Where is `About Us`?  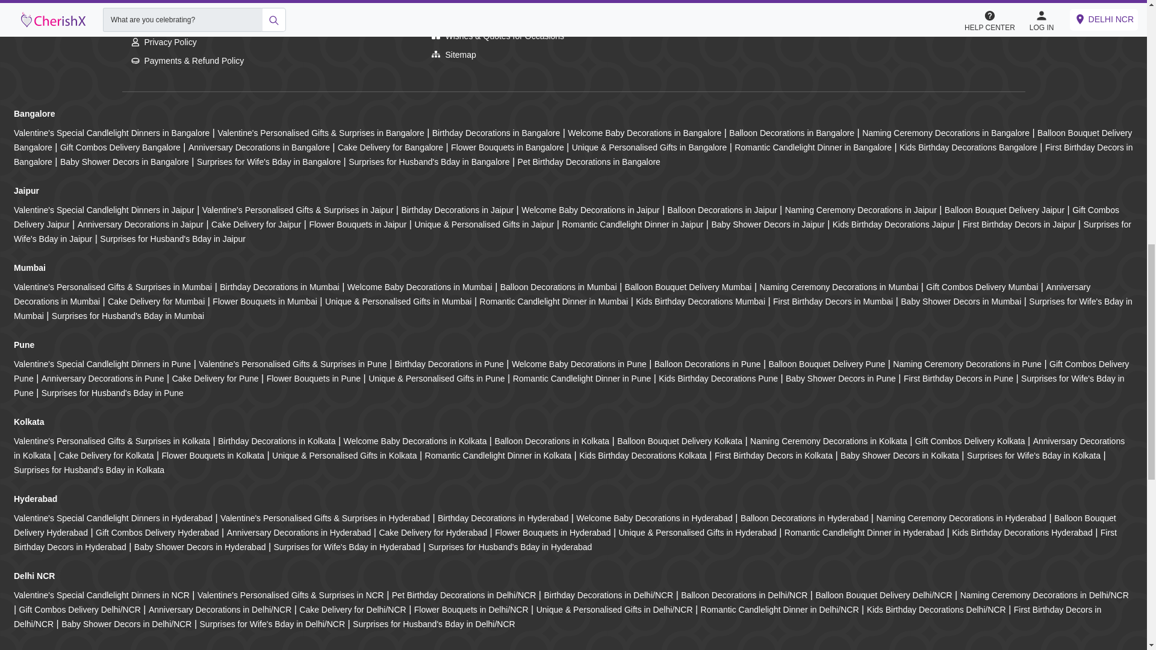
About Us is located at coordinates (455, 17).